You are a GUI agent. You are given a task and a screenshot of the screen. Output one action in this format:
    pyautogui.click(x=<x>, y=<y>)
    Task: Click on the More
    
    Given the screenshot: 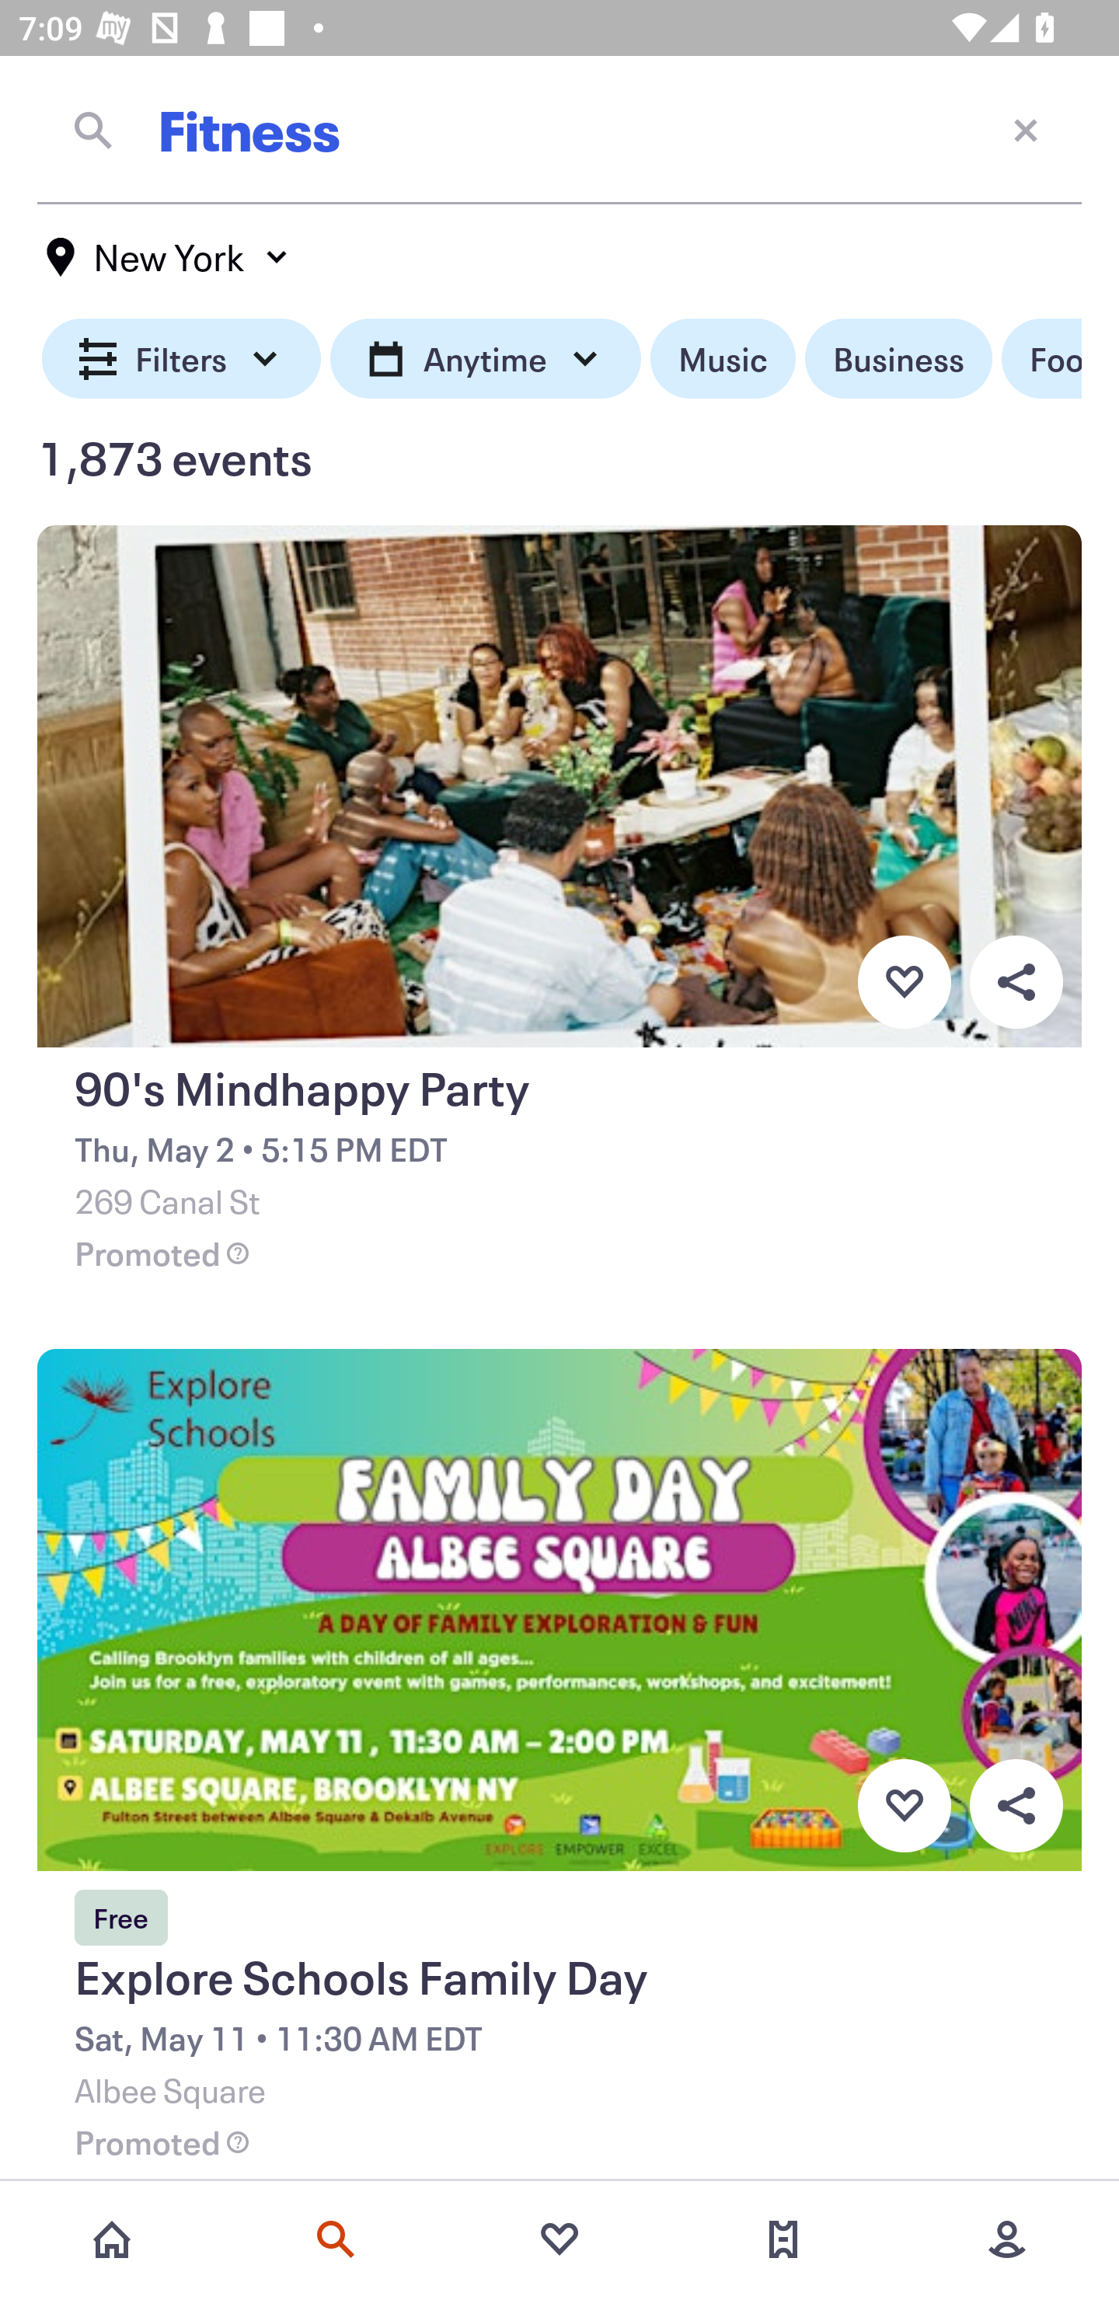 What is the action you would take?
    pyautogui.click(x=1007, y=2239)
    